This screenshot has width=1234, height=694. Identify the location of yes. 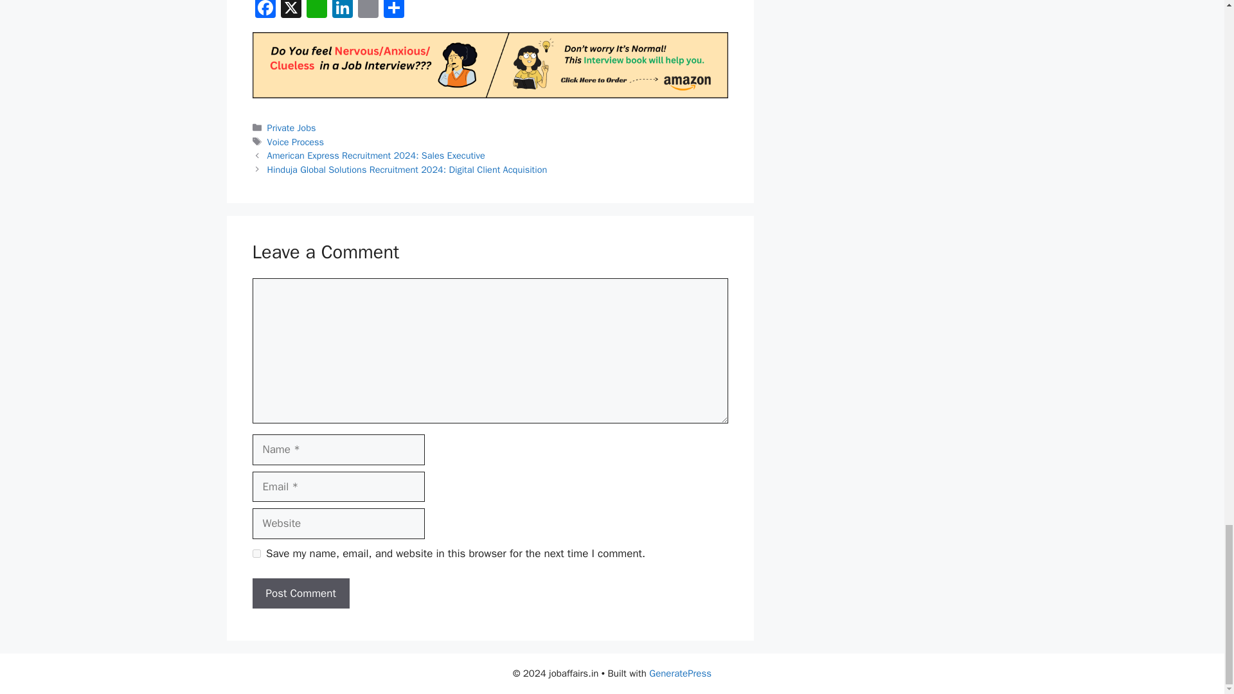
(256, 554).